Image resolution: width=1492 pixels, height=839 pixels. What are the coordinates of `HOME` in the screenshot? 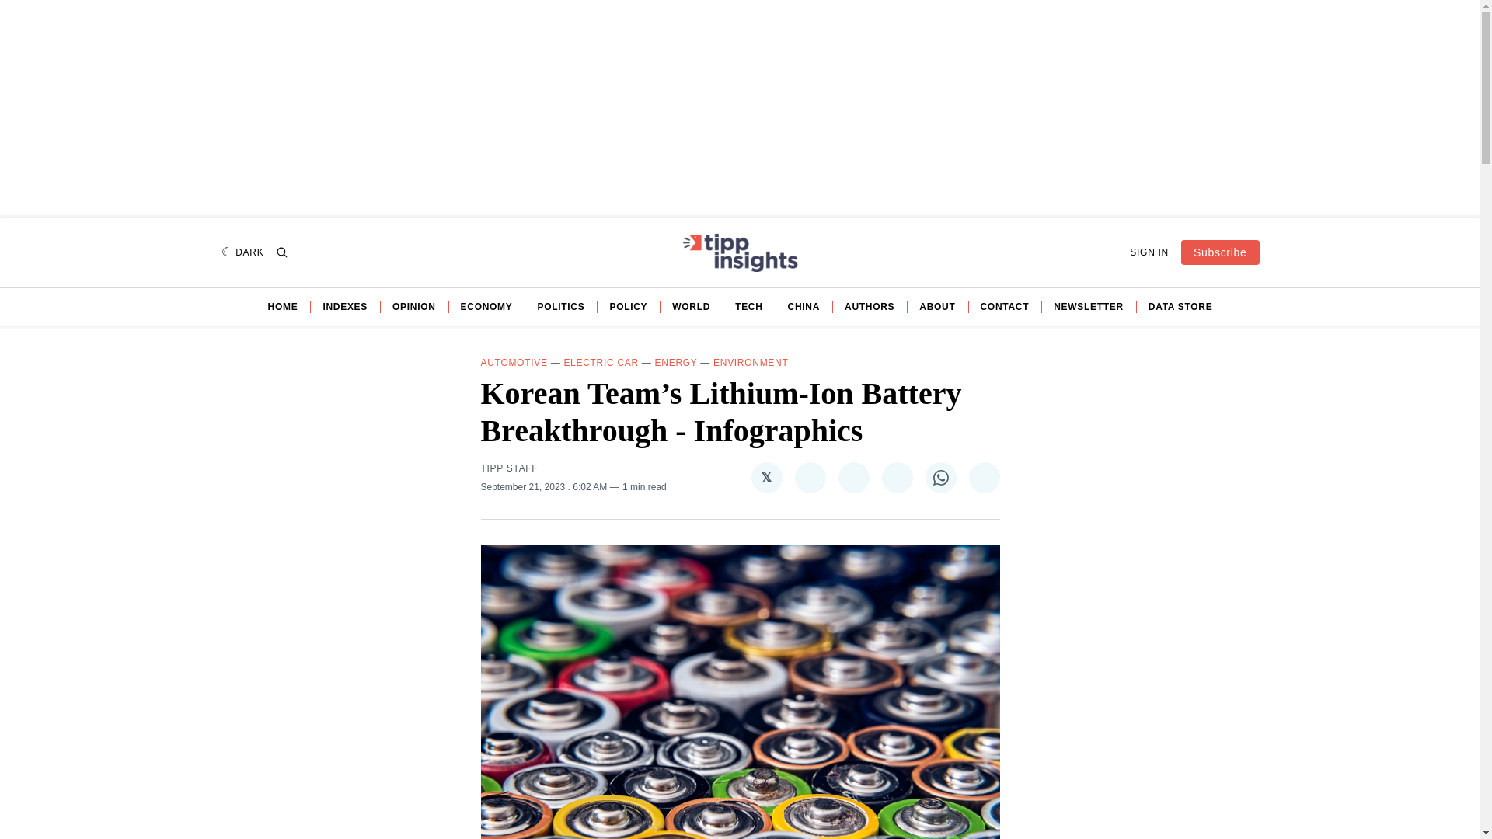 It's located at (283, 306).